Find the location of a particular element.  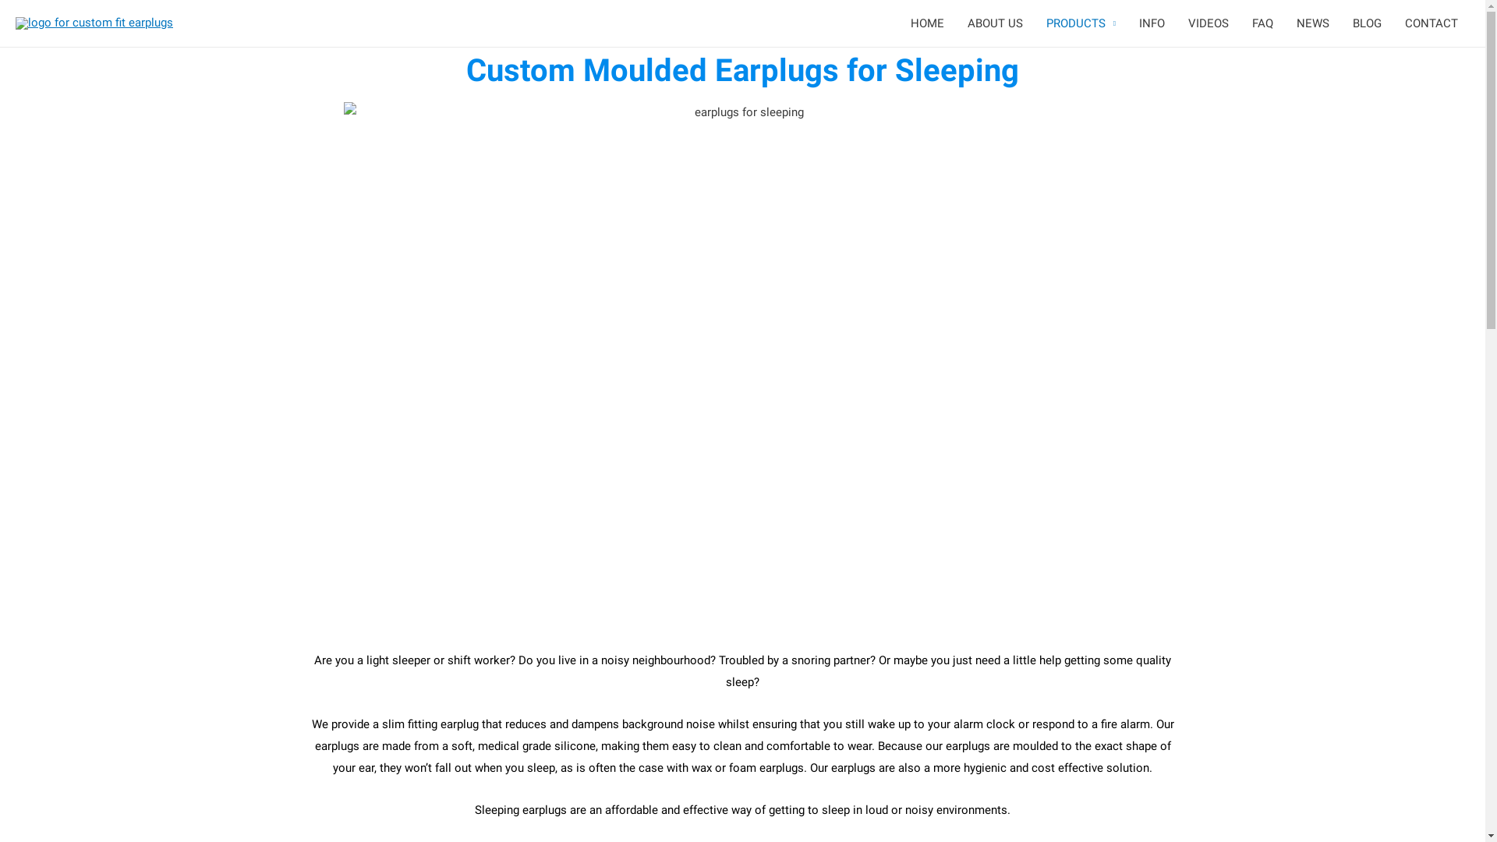

HOME is located at coordinates (928, 23).